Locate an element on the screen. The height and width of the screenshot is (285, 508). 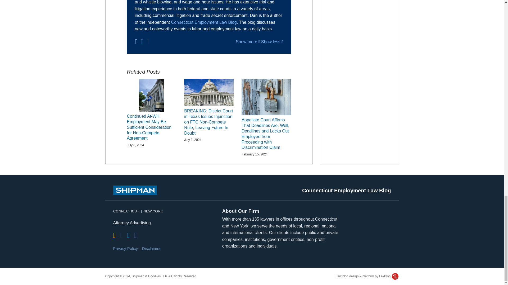
LexBlog Logo is located at coordinates (395, 276).